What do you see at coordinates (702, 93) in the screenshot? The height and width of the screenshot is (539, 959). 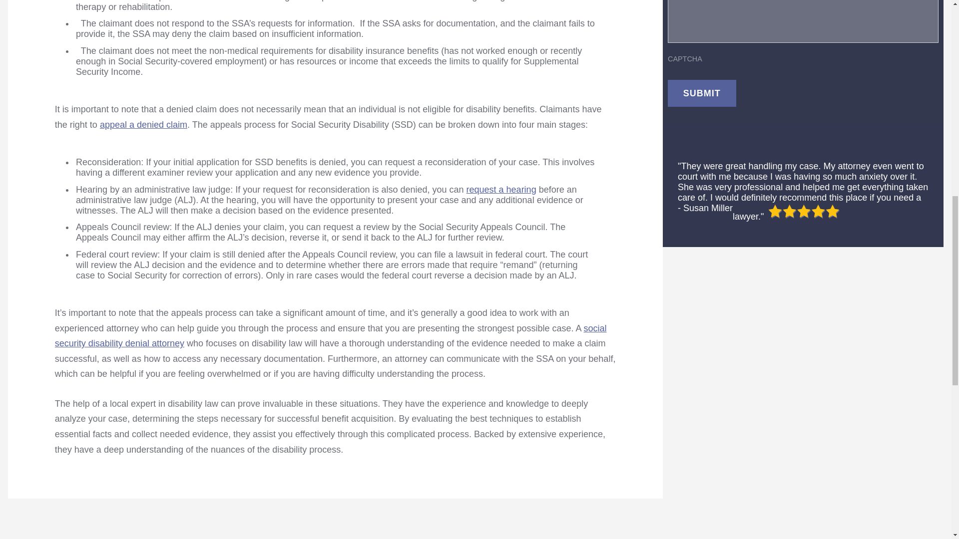 I see `Submit` at bounding box center [702, 93].